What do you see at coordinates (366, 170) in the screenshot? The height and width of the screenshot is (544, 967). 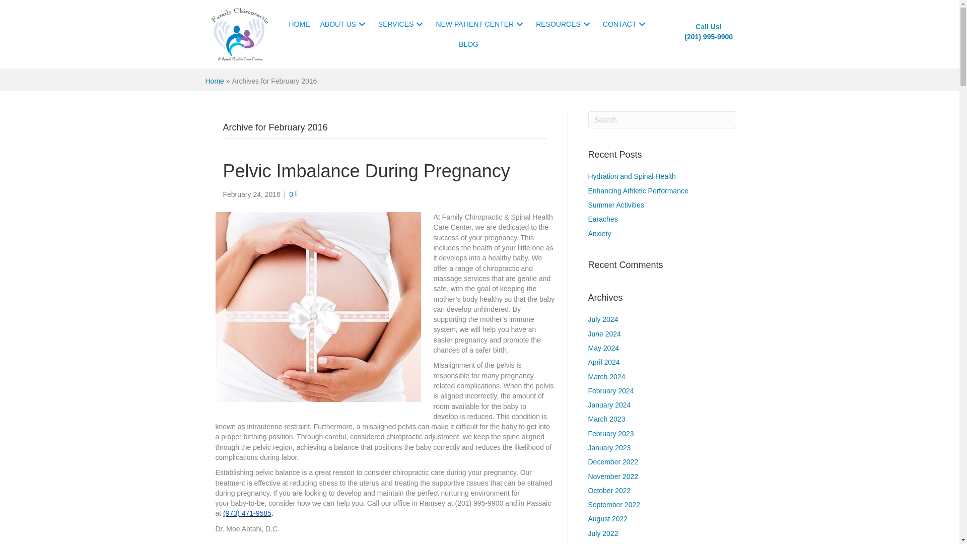 I see `Pelvic Imbalance During Pregnancy` at bounding box center [366, 170].